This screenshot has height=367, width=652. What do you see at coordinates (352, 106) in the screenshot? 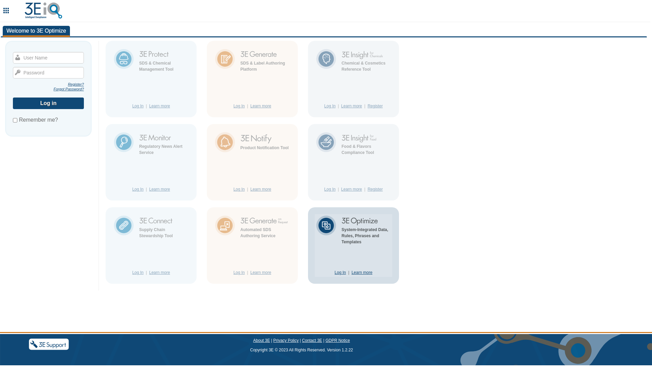
I see `Learn more` at bounding box center [352, 106].